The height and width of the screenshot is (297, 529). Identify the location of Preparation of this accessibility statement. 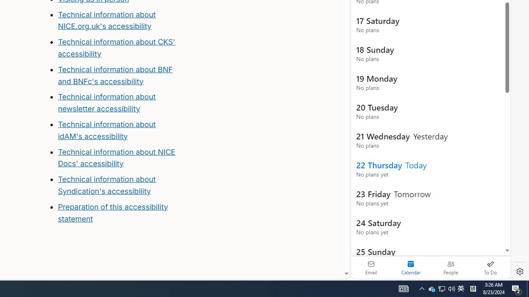
(119, 213).